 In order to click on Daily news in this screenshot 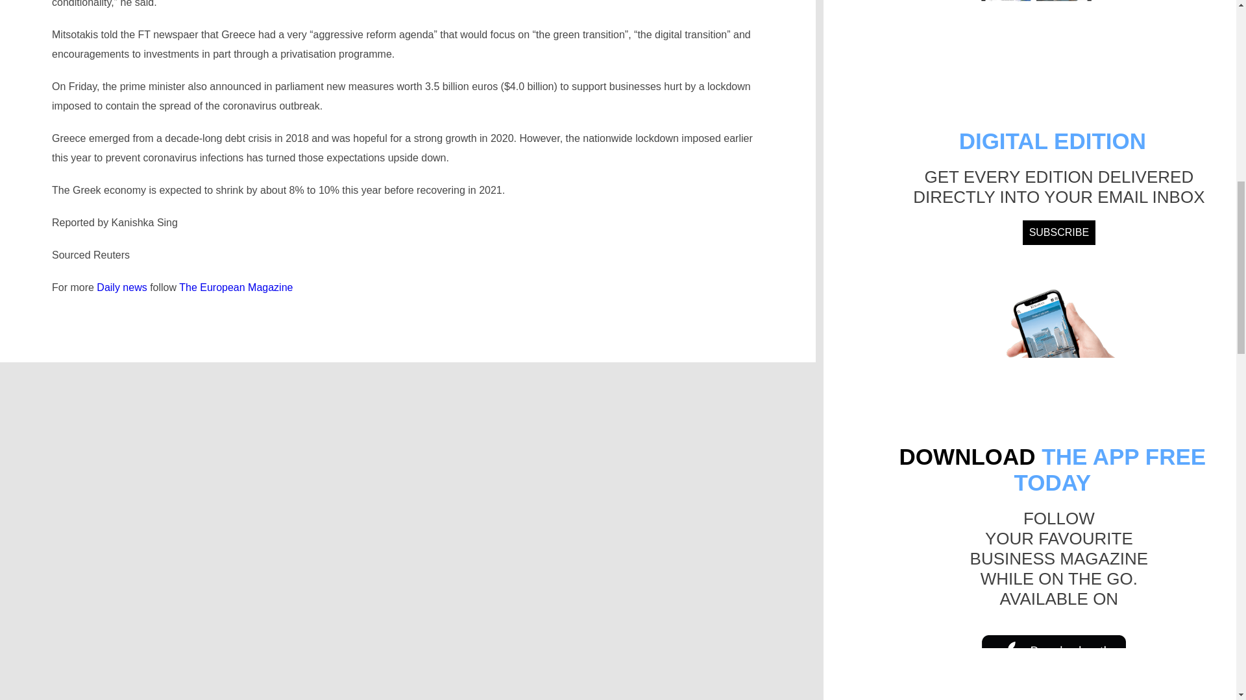, I will do `click(122, 288)`.